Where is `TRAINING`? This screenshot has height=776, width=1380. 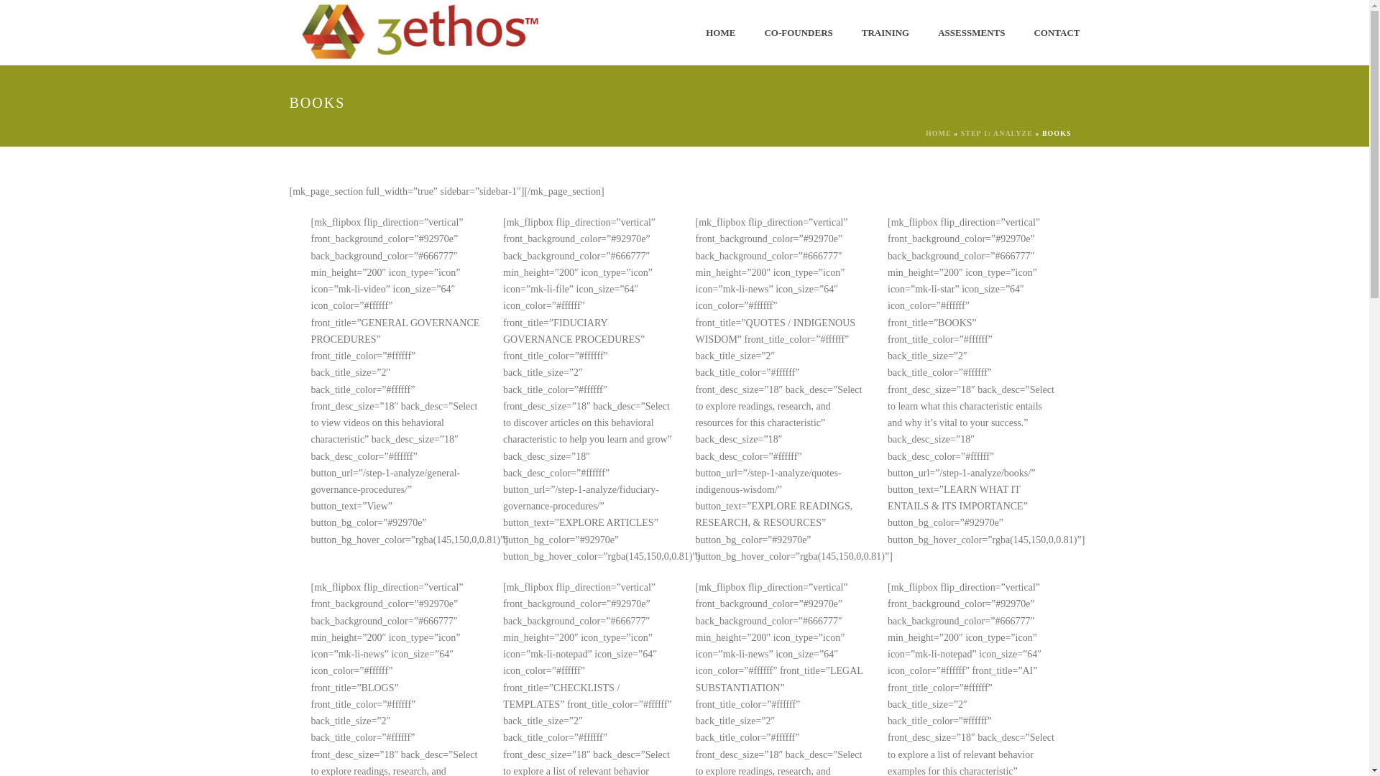 TRAINING is located at coordinates (885, 33).